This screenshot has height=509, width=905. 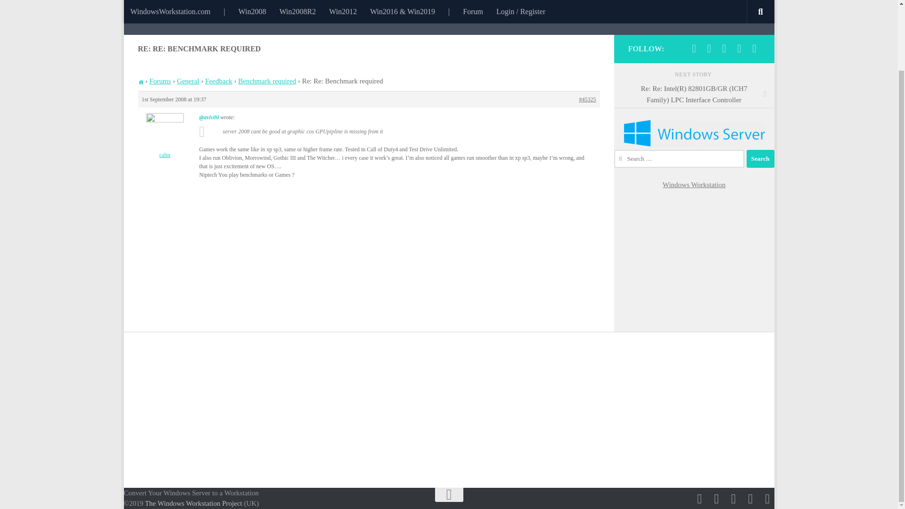 What do you see at coordinates (724, 48) in the screenshot?
I see `E-Mail Us` at bounding box center [724, 48].